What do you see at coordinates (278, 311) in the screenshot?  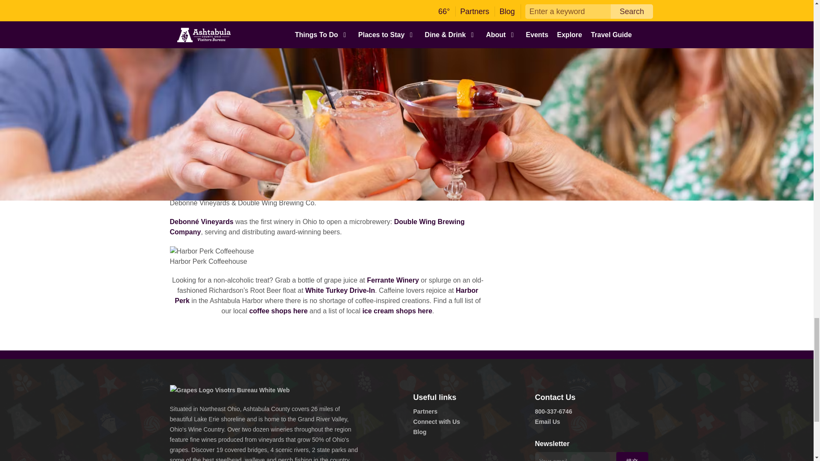 I see `Coffee Shops` at bounding box center [278, 311].